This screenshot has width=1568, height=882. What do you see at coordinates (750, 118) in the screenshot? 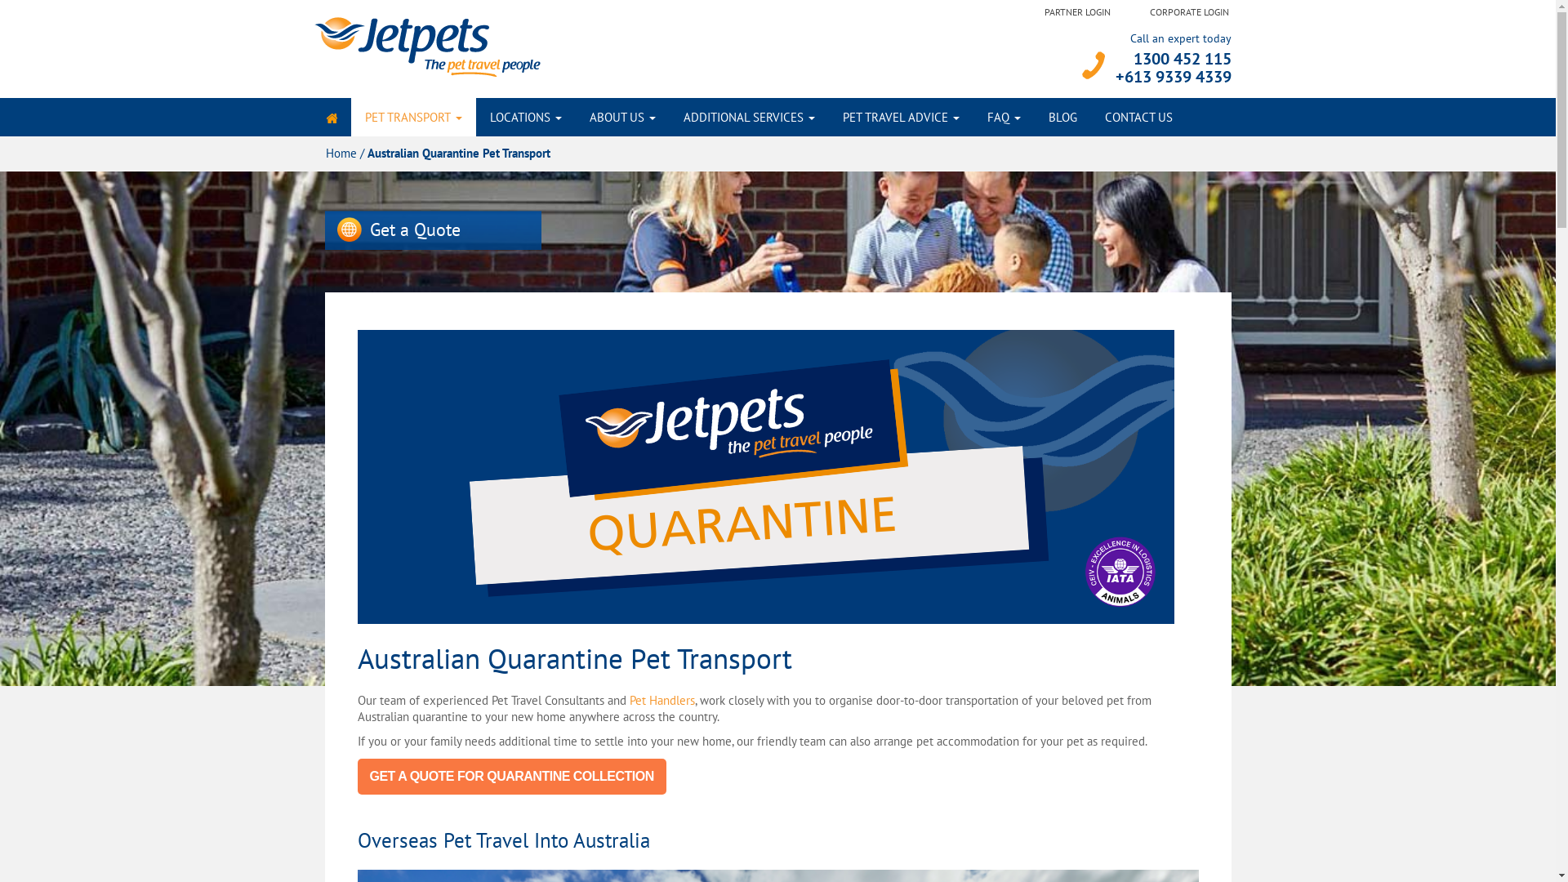
I see `ADDITIONAL SERVICES` at bounding box center [750, 118].